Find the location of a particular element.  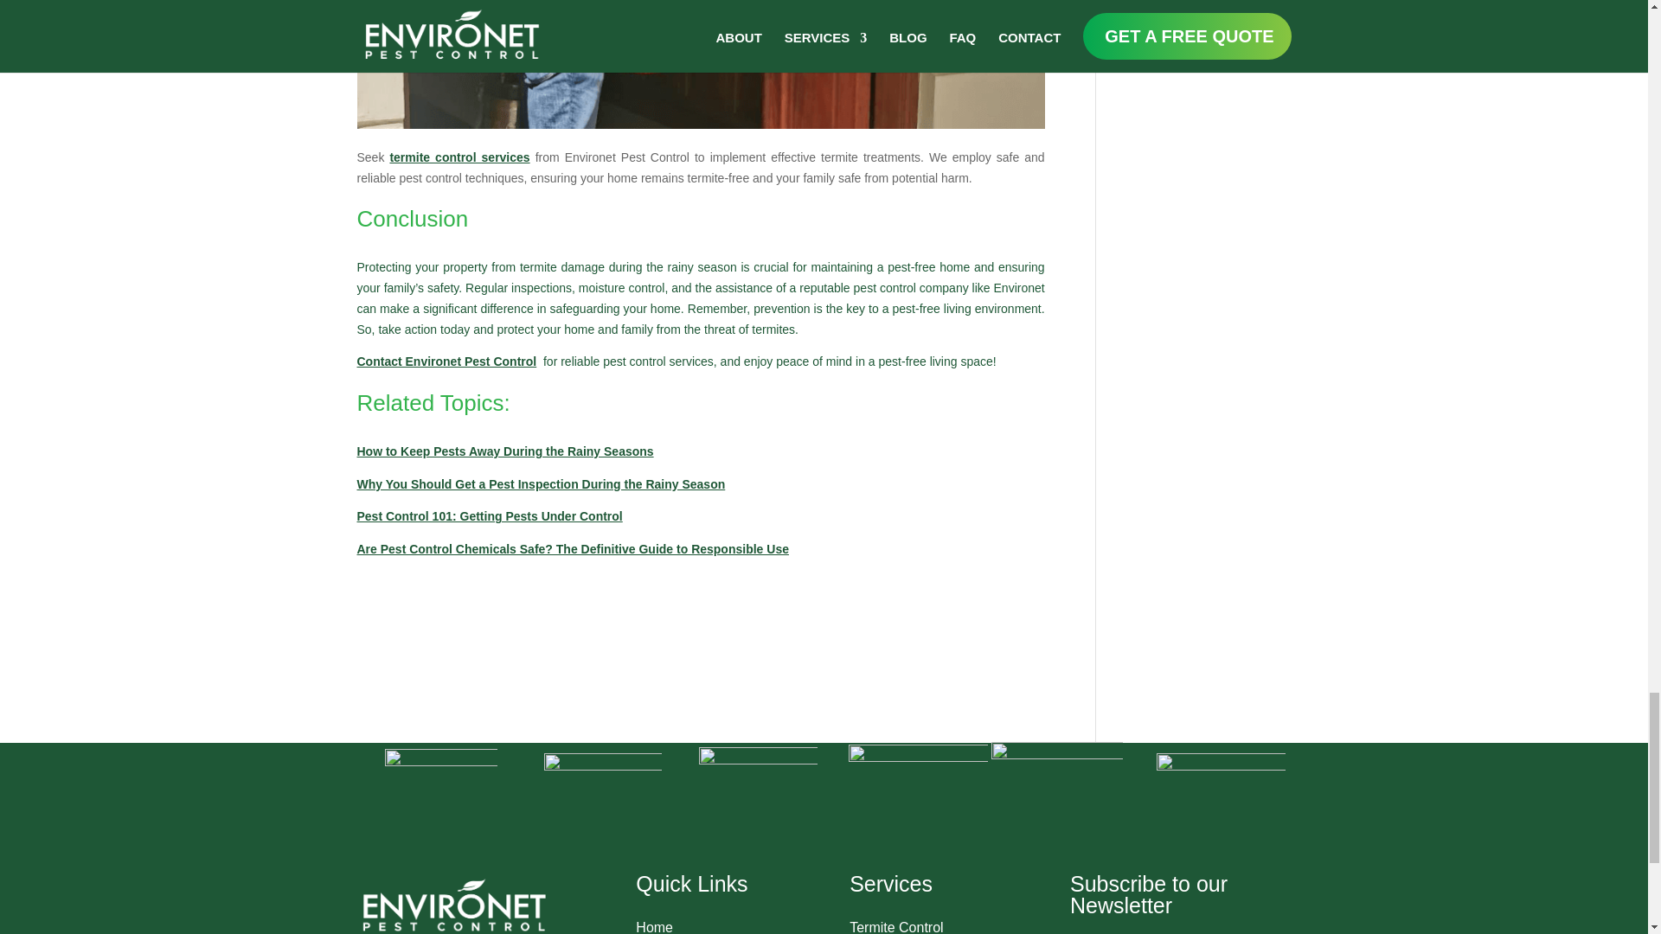

Pest Control Association of the Visayas White Logo is located at coordinates (919, 813).